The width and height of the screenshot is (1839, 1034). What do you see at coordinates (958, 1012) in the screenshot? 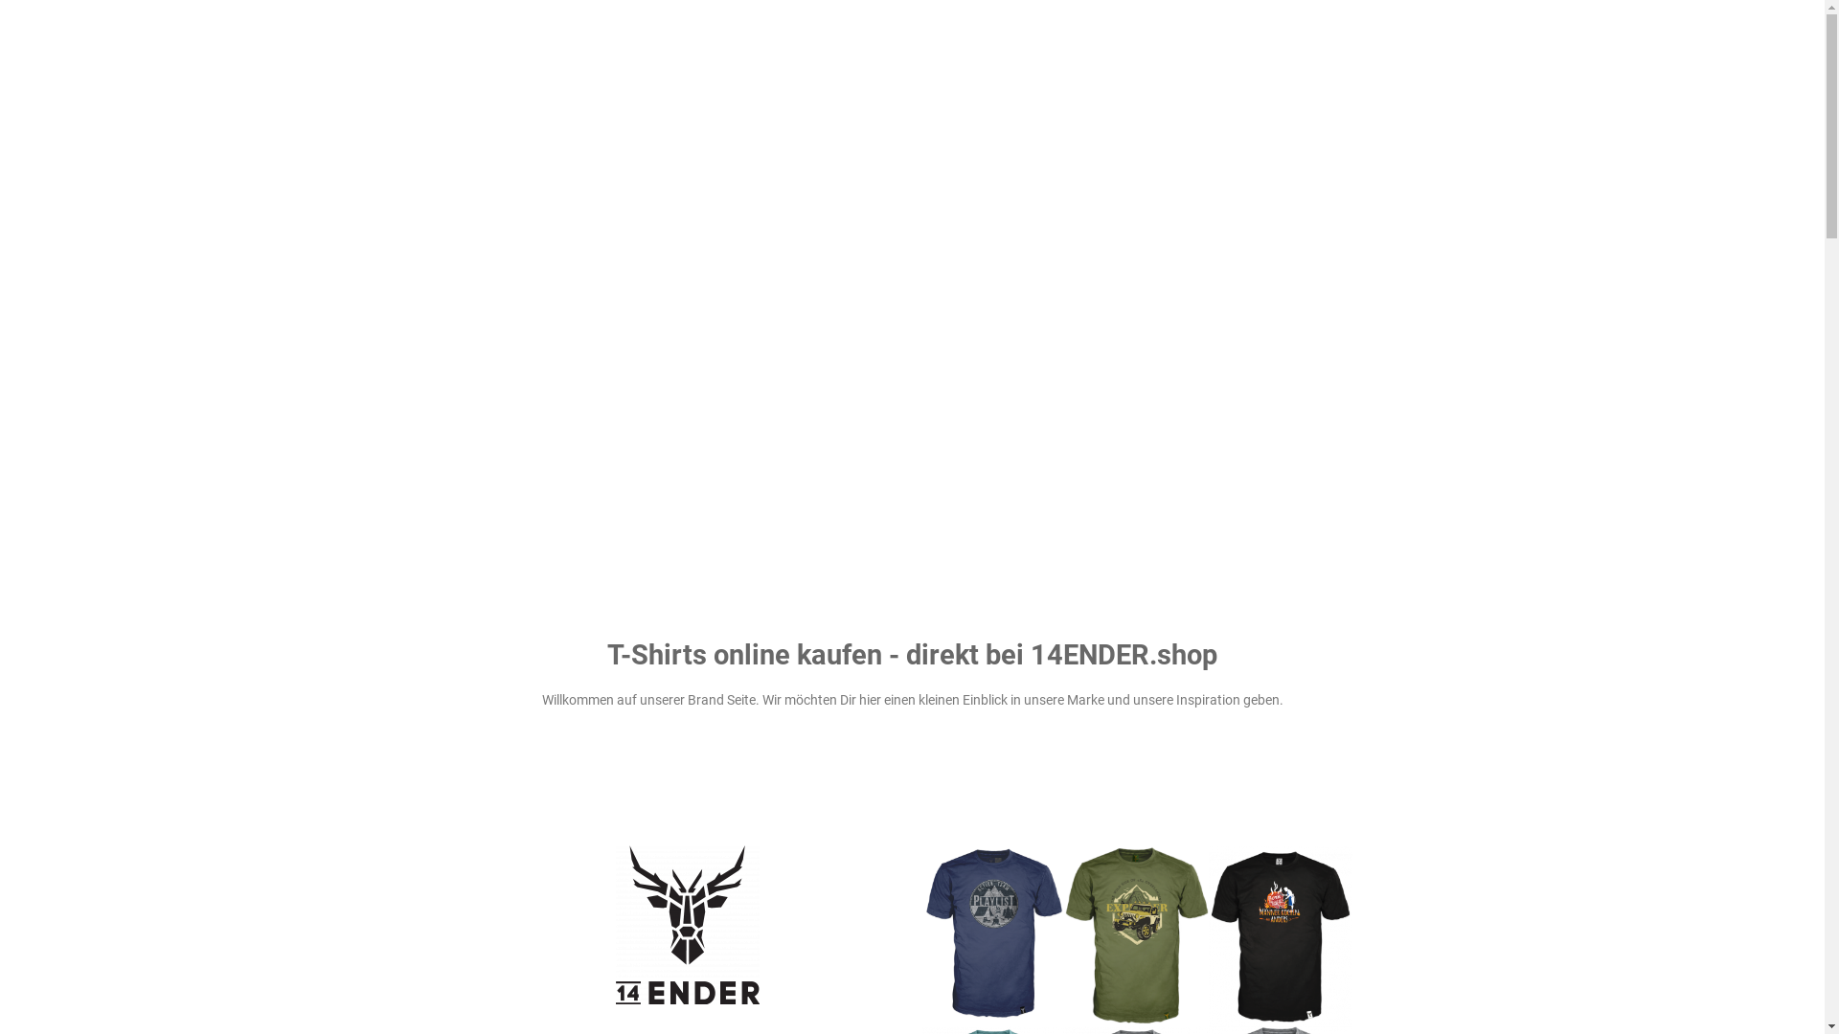
I see `Kontakt` at bounding box center [958, 1012].